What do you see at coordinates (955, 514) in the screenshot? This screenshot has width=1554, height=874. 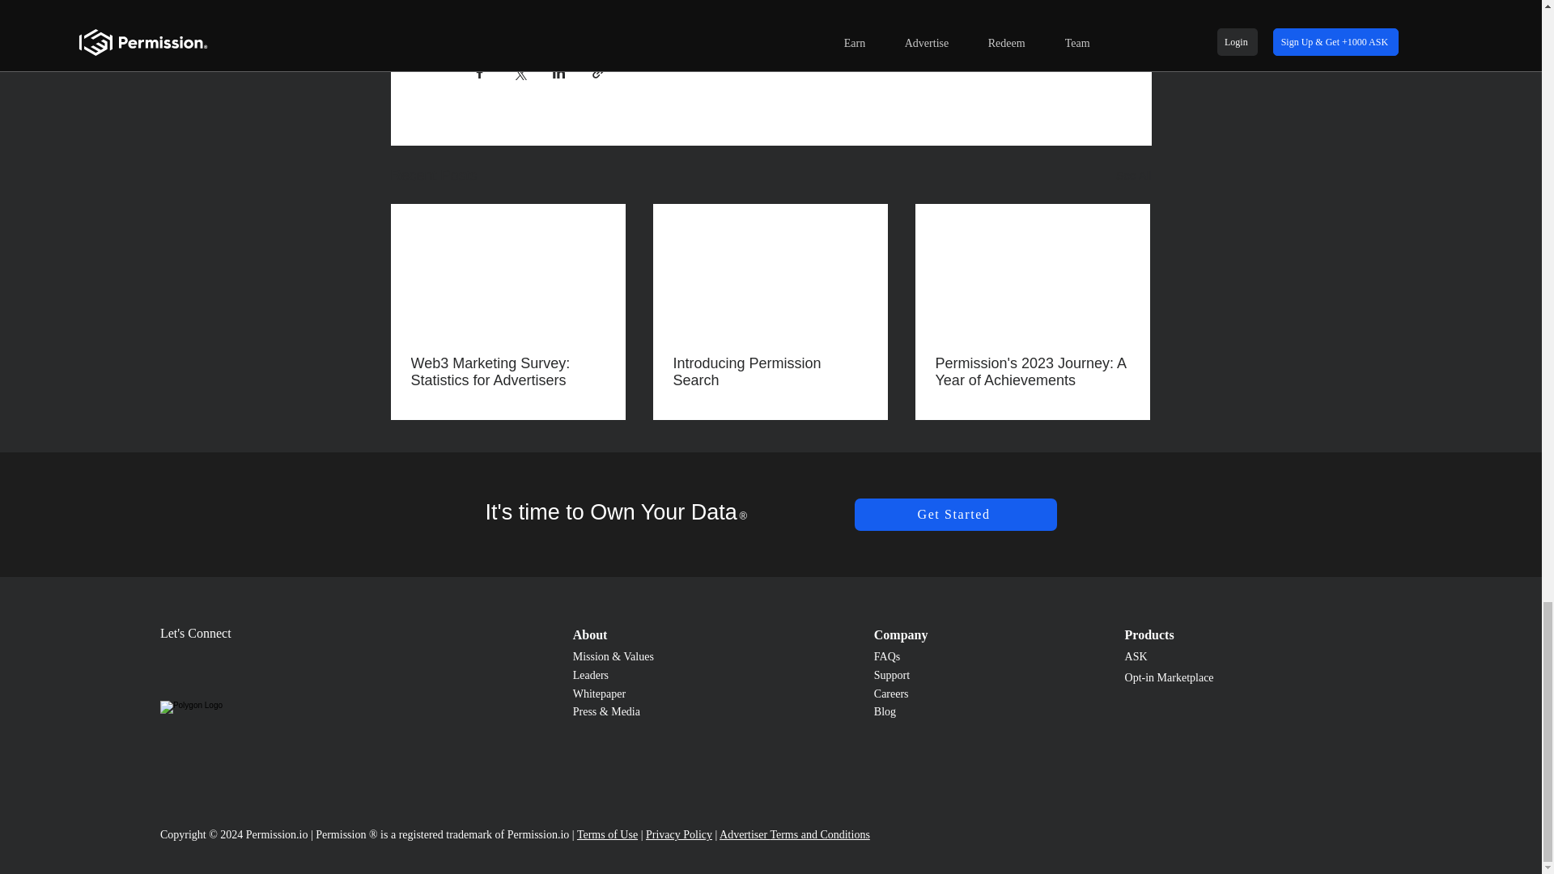 I see `Get Started` at bounding box center [955, 514].